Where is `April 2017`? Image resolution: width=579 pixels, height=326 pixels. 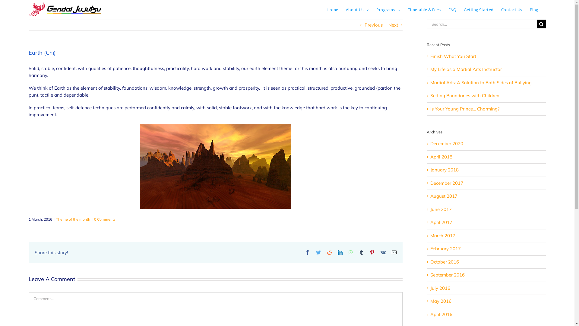
April 2017 is located at coordinates (441, 222).